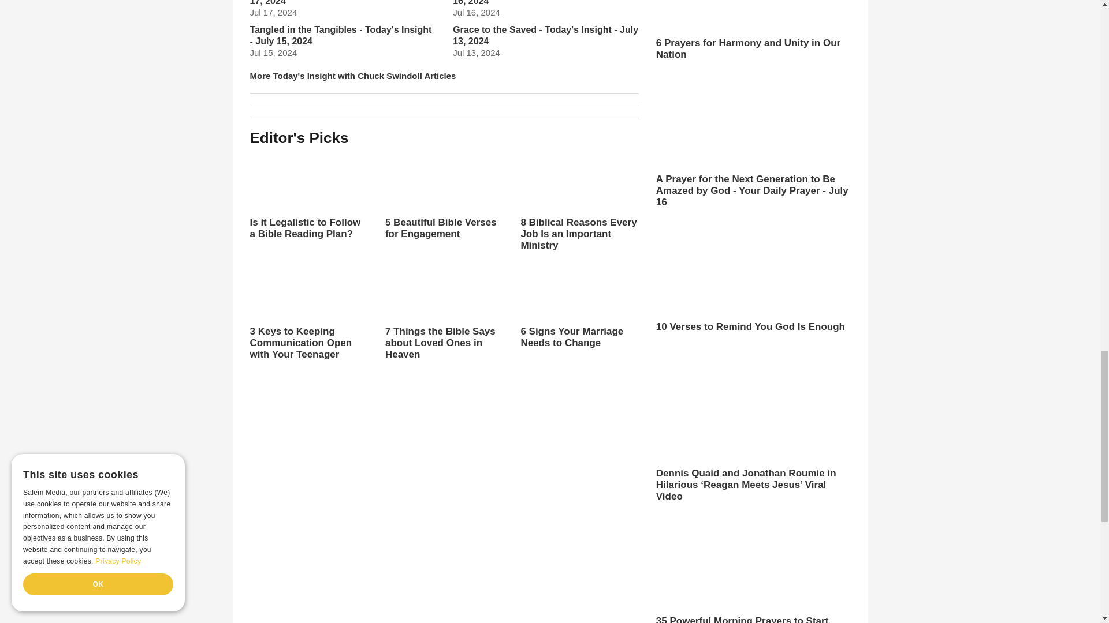 The image size is (1109, 623). I want to click on Is it Legalistic to Follow a Bible Reading Plan?, so click(308, 196).